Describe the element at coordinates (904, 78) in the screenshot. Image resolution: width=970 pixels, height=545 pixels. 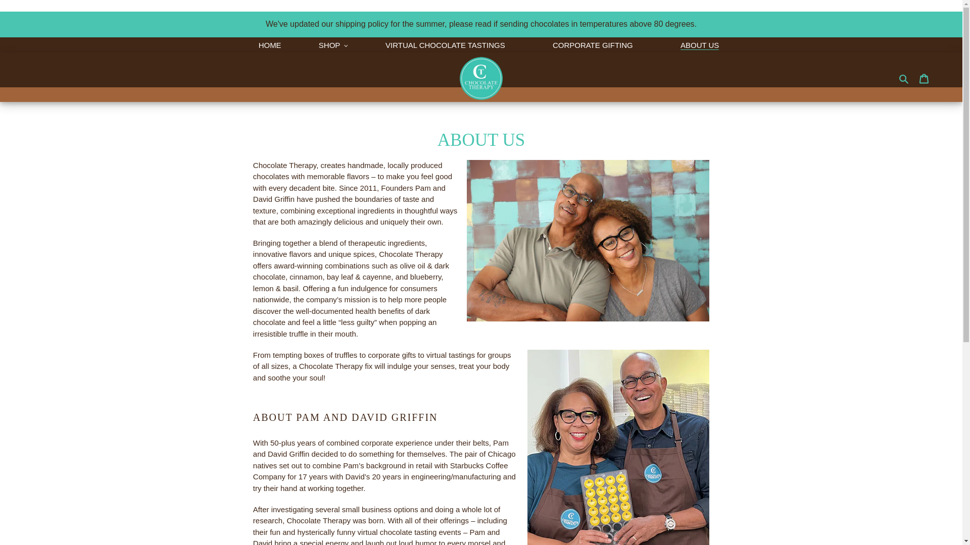
I see `Search` at that location.